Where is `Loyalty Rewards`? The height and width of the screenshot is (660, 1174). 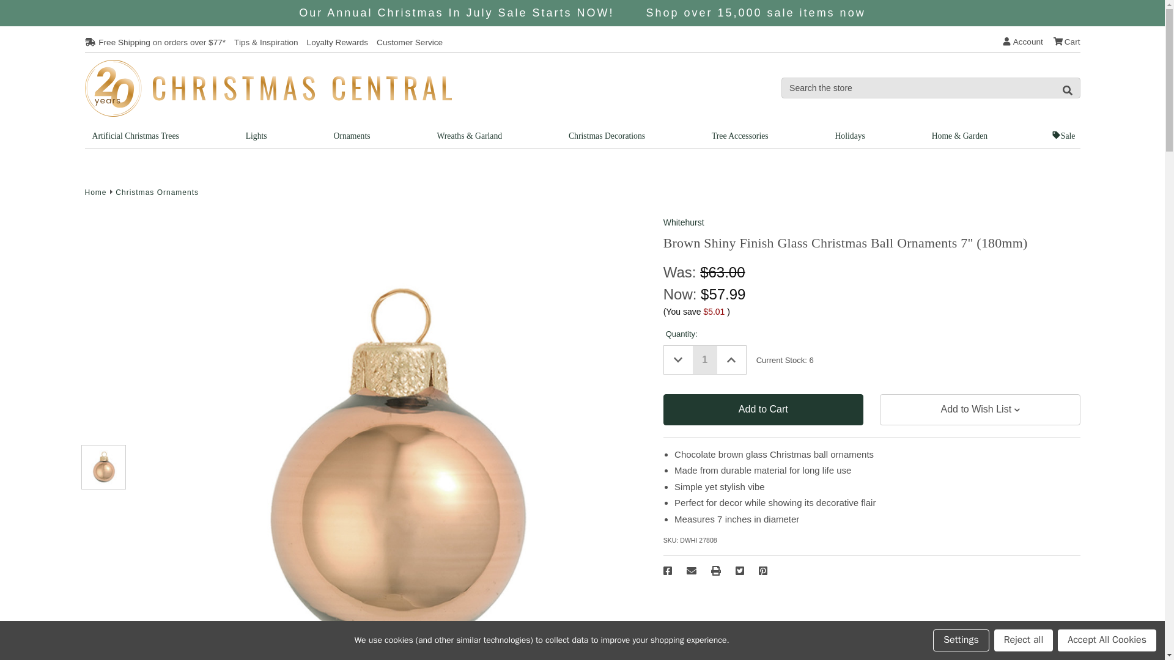
Loyalty Rewards is located at coordinates (338, 42).